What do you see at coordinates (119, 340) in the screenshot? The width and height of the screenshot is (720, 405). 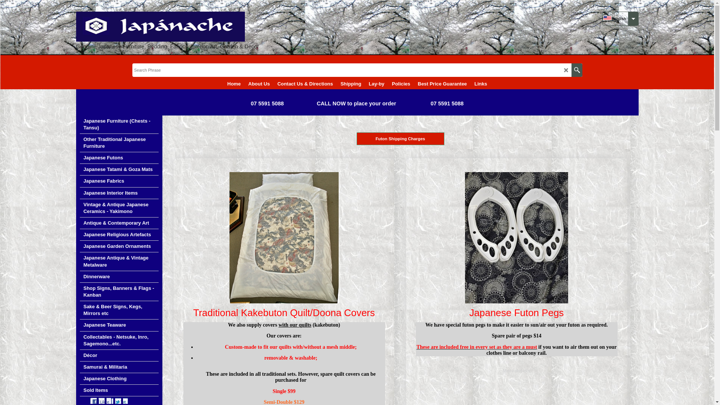 I see `Collectables - Netsuke, Inro, Sagemono...etc.` at bounding box center [119, 340].